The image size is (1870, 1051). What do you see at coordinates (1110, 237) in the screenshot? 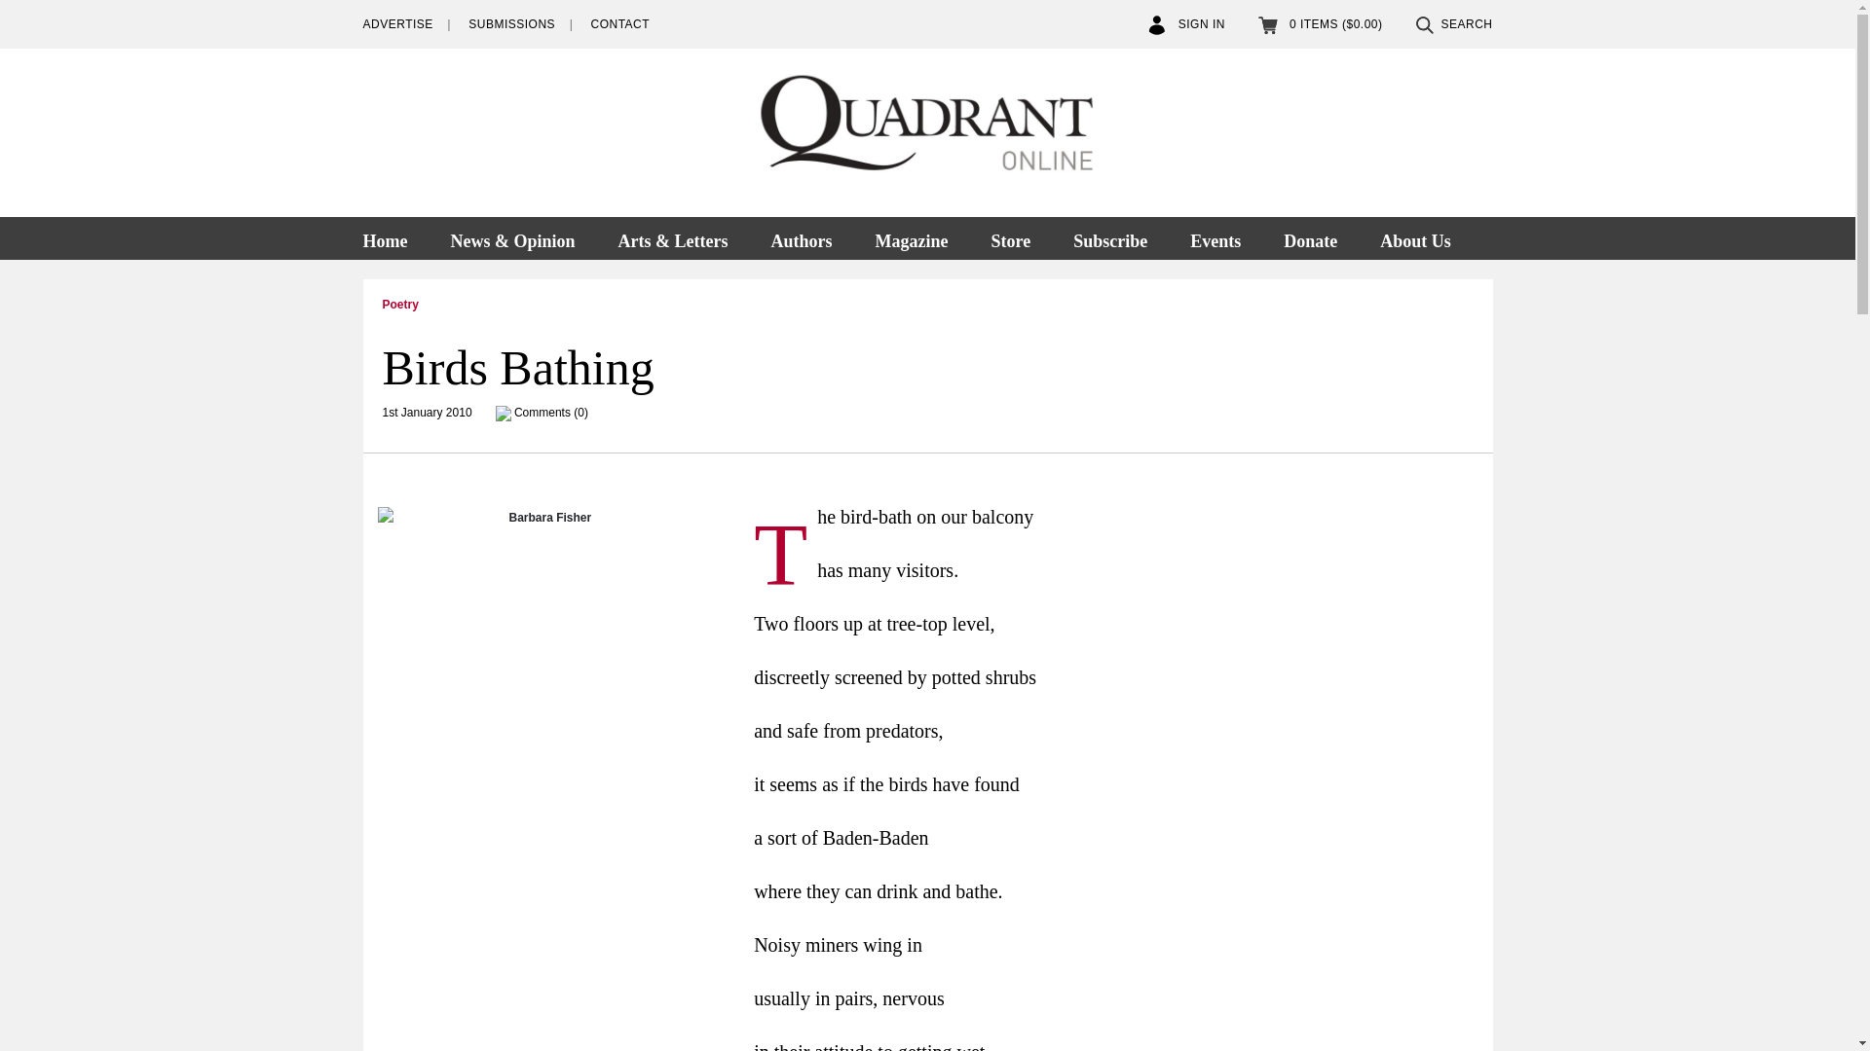
I see `Subscribe` at bounding box center [1110, 237].